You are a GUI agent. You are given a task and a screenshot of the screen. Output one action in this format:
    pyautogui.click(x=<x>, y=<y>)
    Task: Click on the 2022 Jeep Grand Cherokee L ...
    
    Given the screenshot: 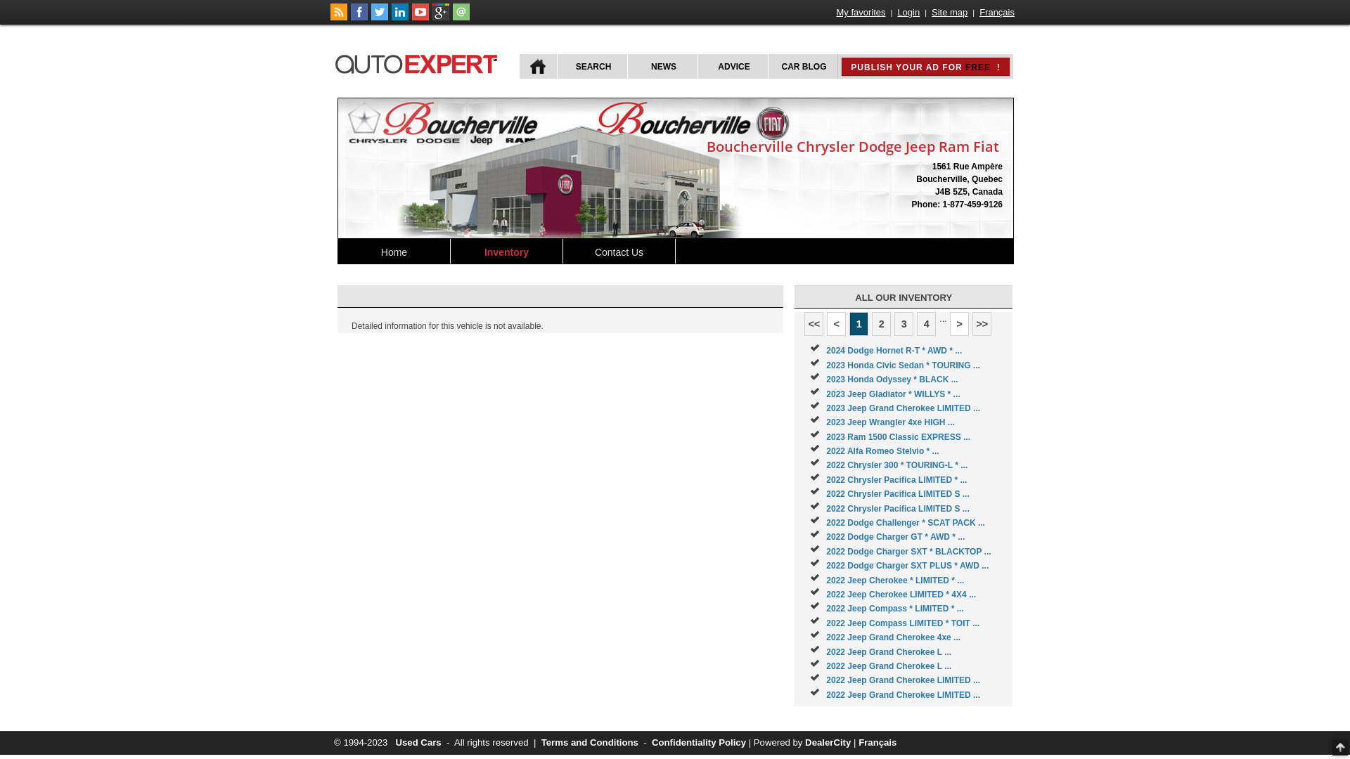 What is the action you would take?
    pyautogui.click(x=889, y=666)
    